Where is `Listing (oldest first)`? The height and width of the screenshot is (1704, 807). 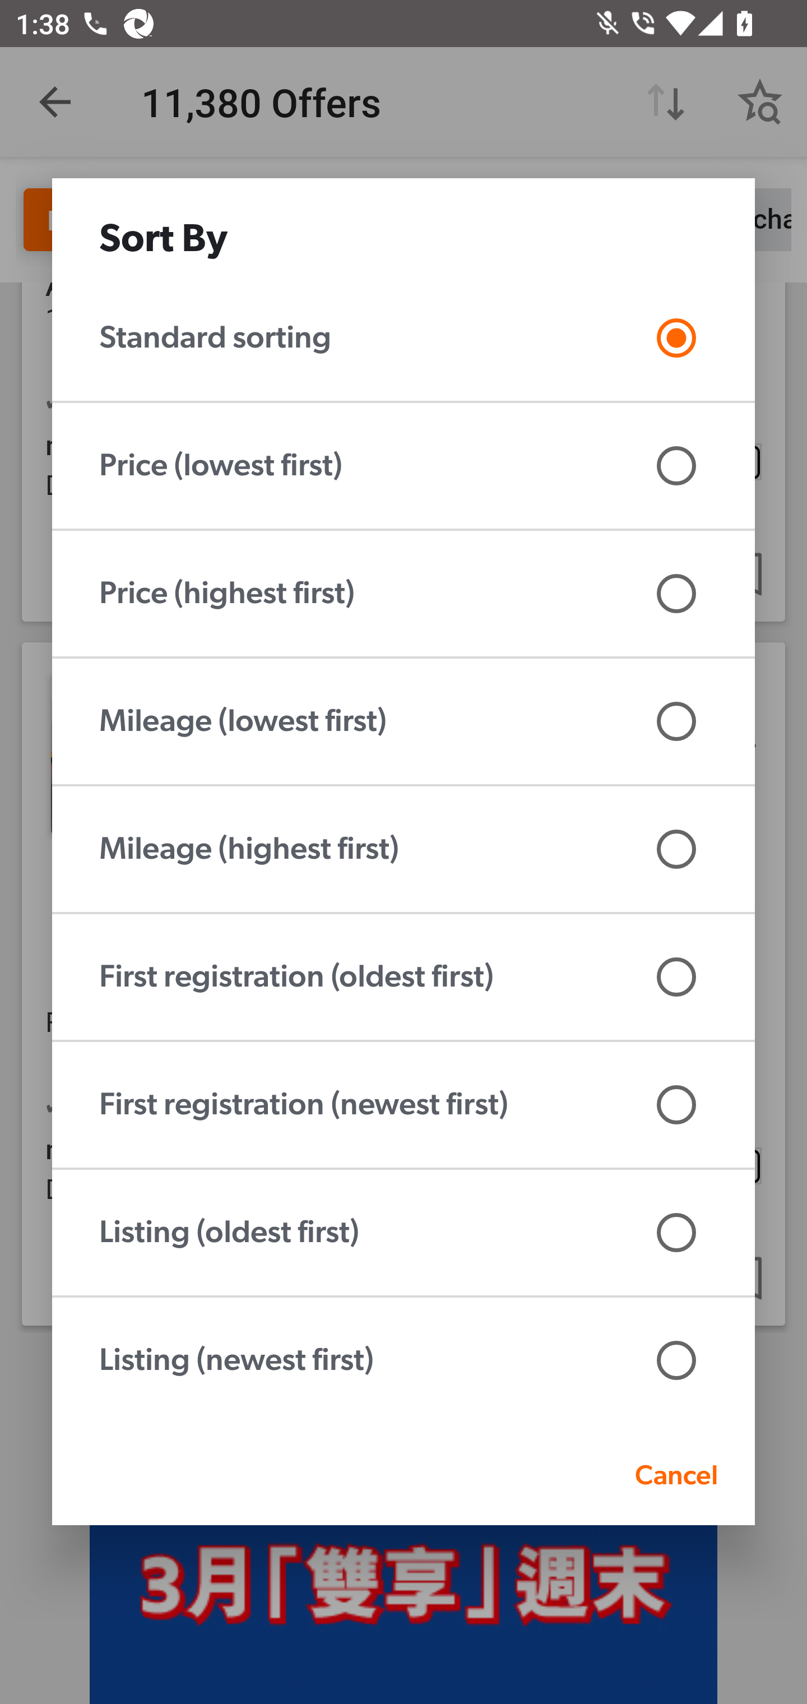
Listing (oldest first) is located at coordinates (403, 1233).